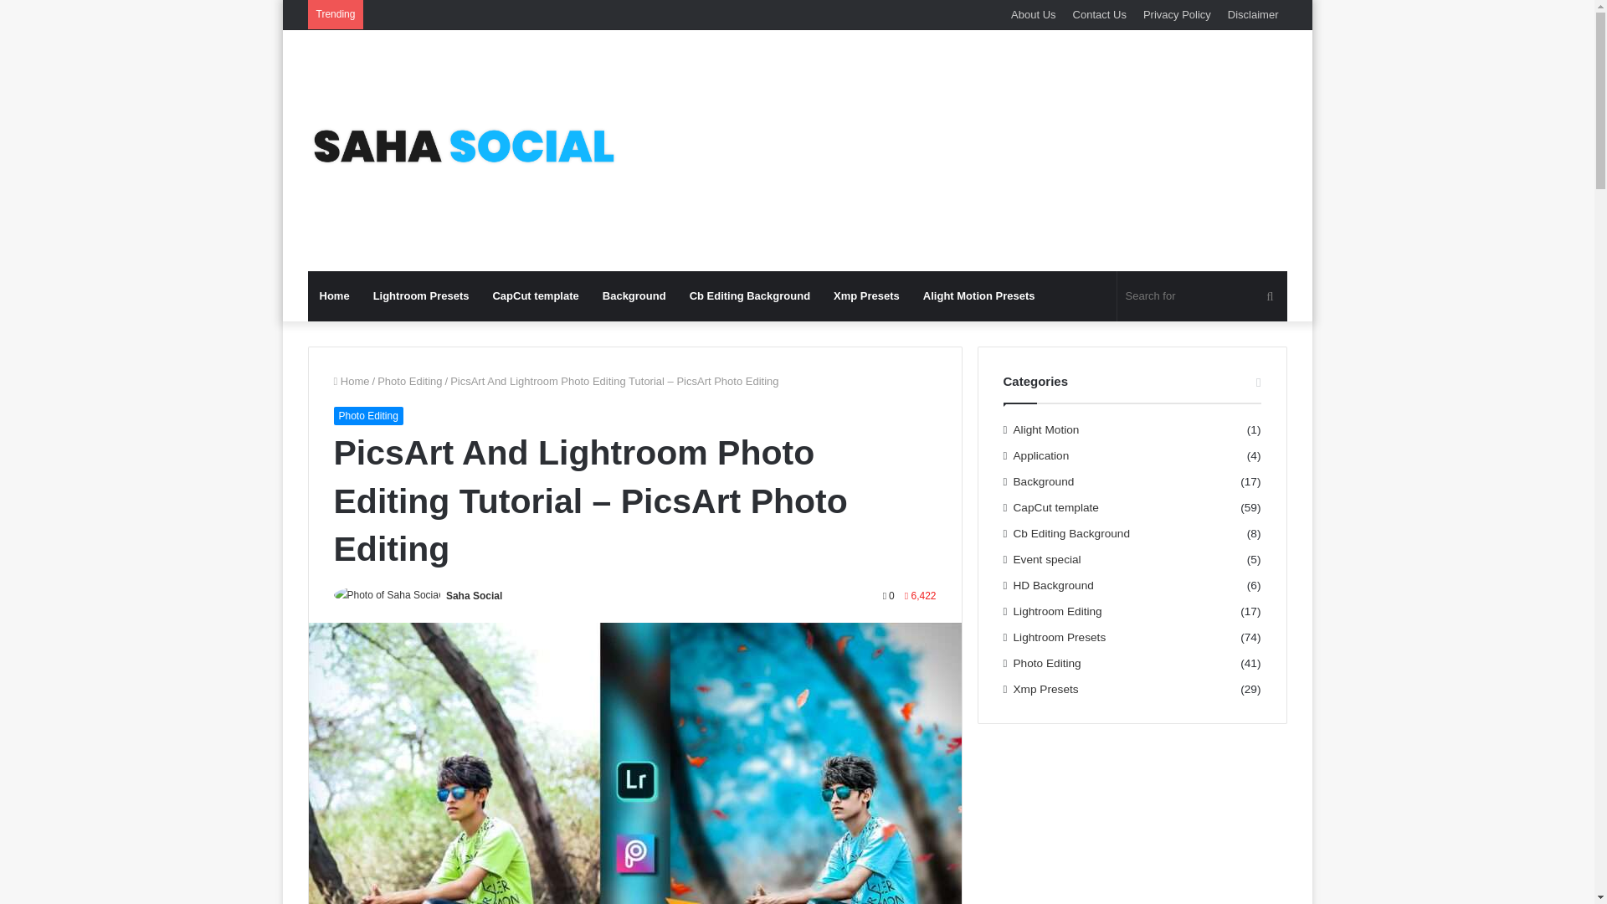 The width and height of the screenshot is (1607, 904). What do you see at coordinates (335, 296) in the screenshot?
I see `Home` at bounding box center [335, 296].